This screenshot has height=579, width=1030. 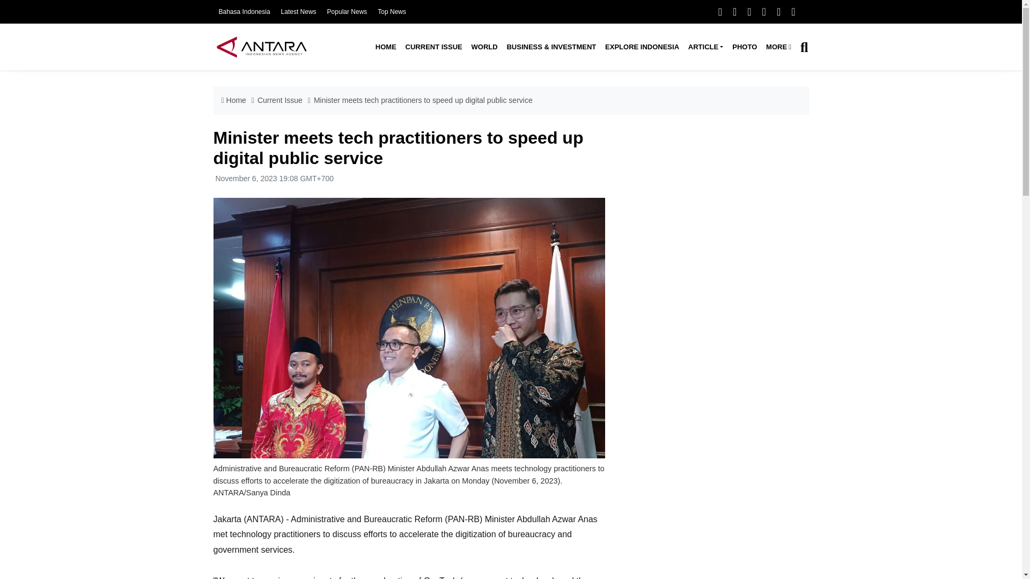 I want to click on Latest News, so click(x=298, y=12).